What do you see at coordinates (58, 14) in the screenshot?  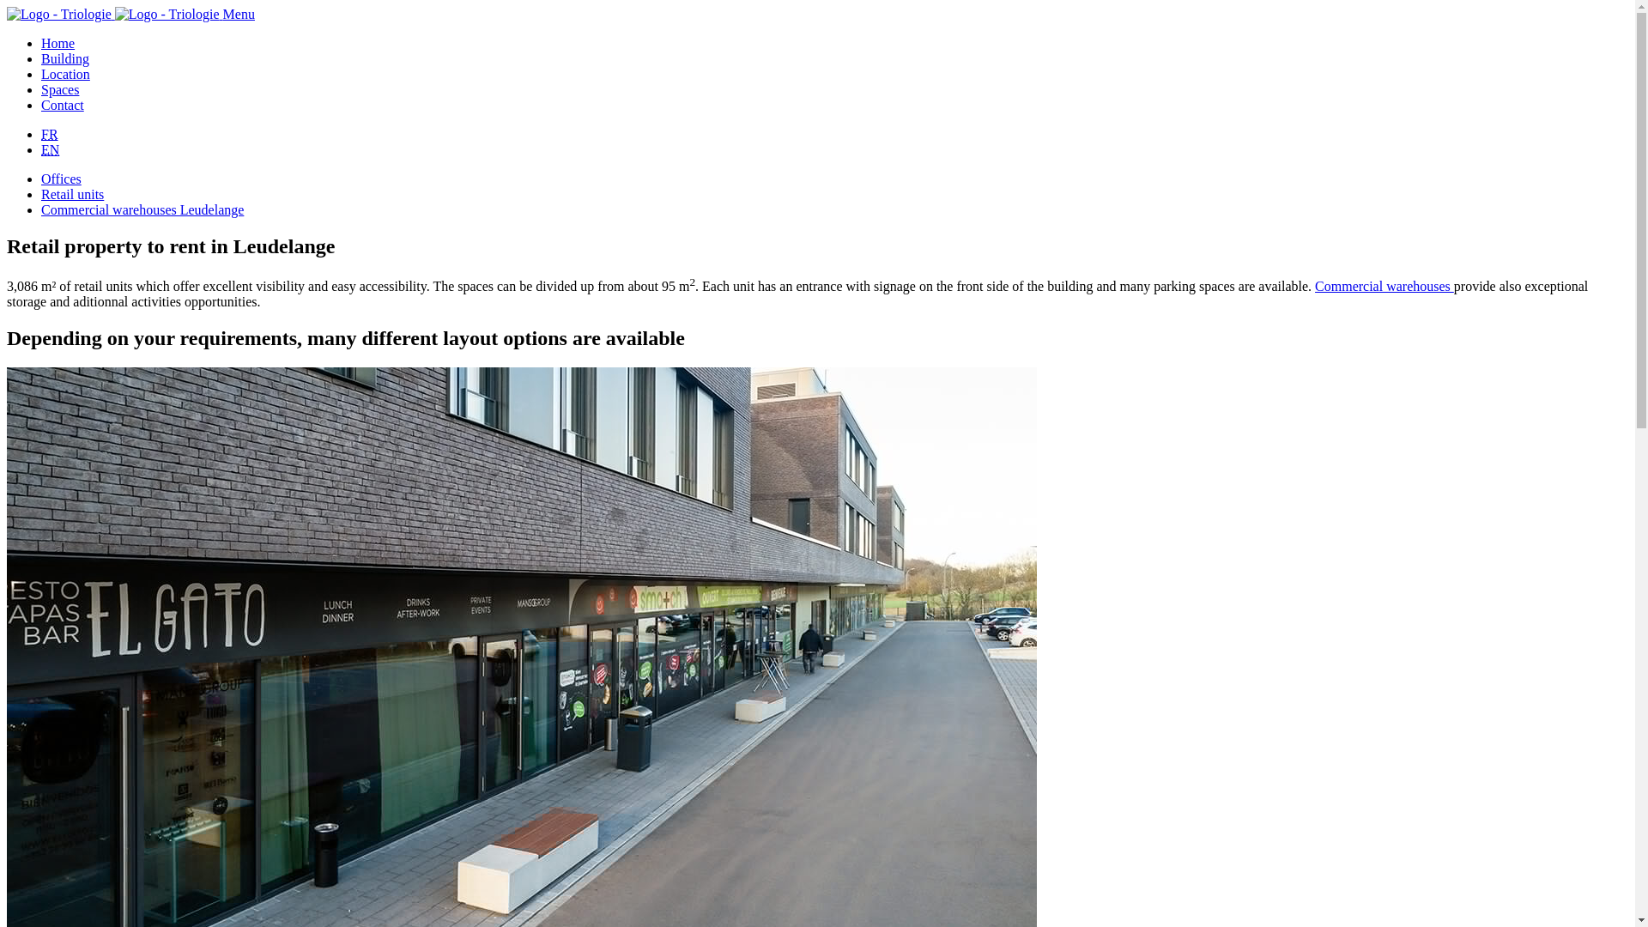 I see `Triologie` at bounding box center [58, 14].